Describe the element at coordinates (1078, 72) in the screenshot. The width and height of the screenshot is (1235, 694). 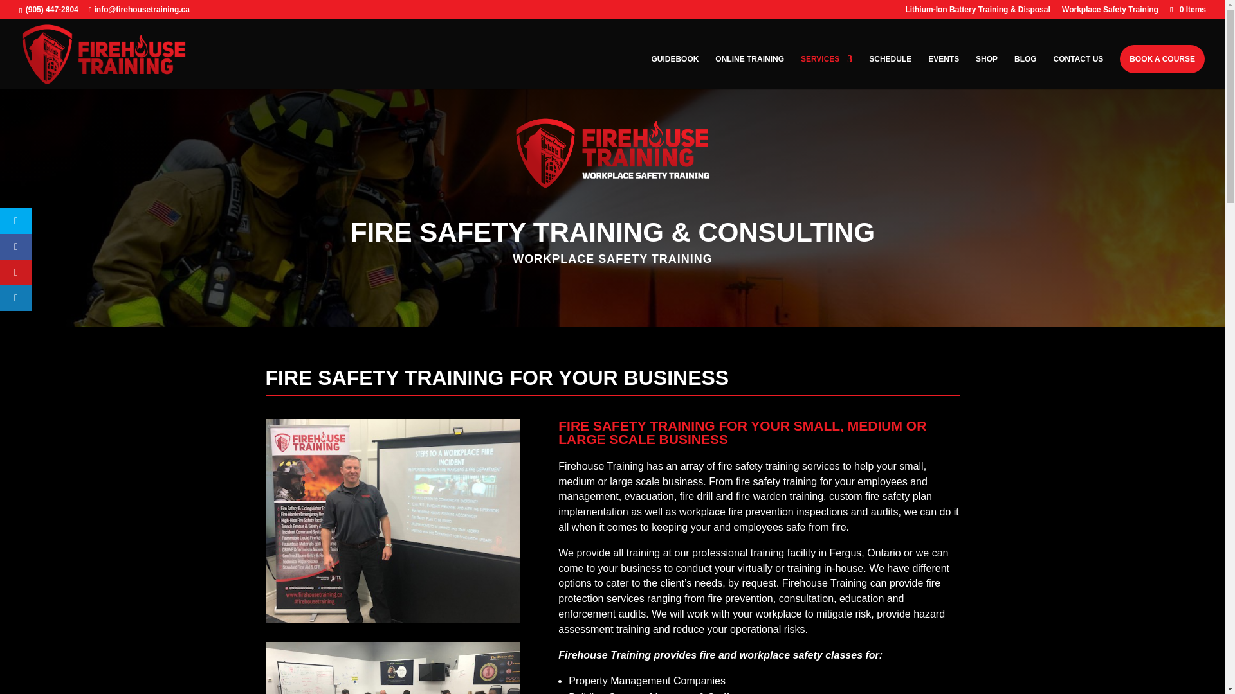
I see `CONTACT US` at that location.